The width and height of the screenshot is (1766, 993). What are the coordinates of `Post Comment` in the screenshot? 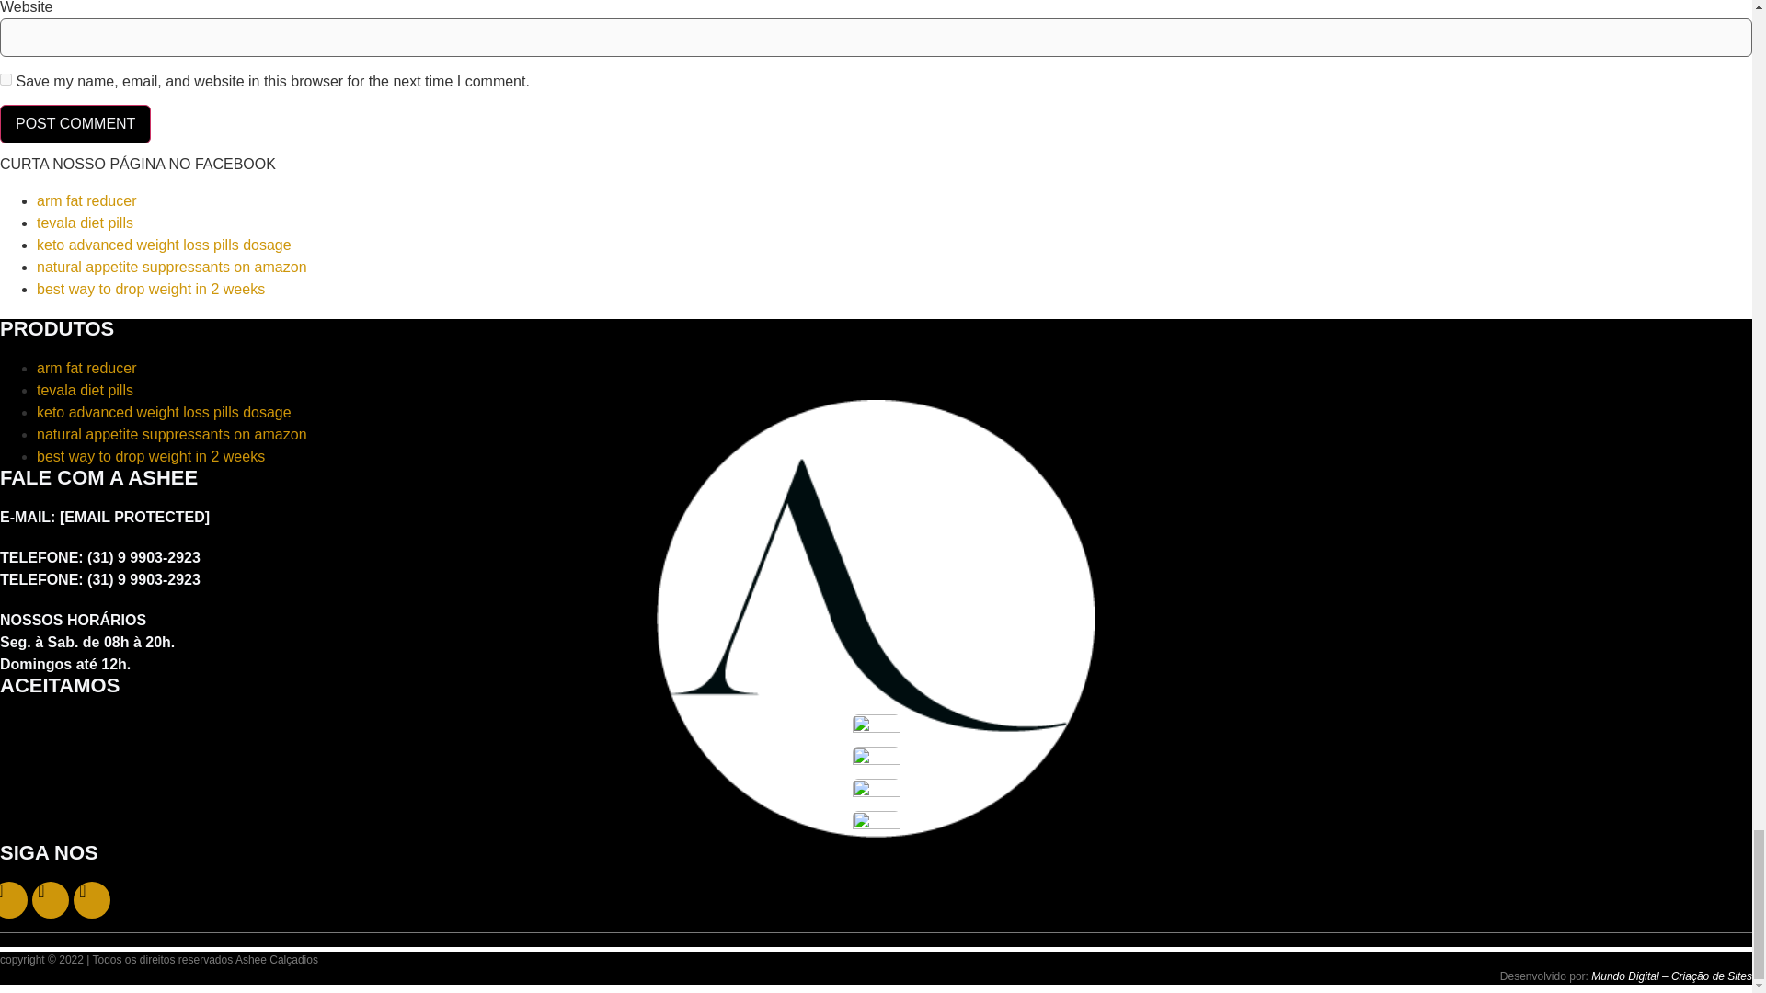 It's located at (75, 123).